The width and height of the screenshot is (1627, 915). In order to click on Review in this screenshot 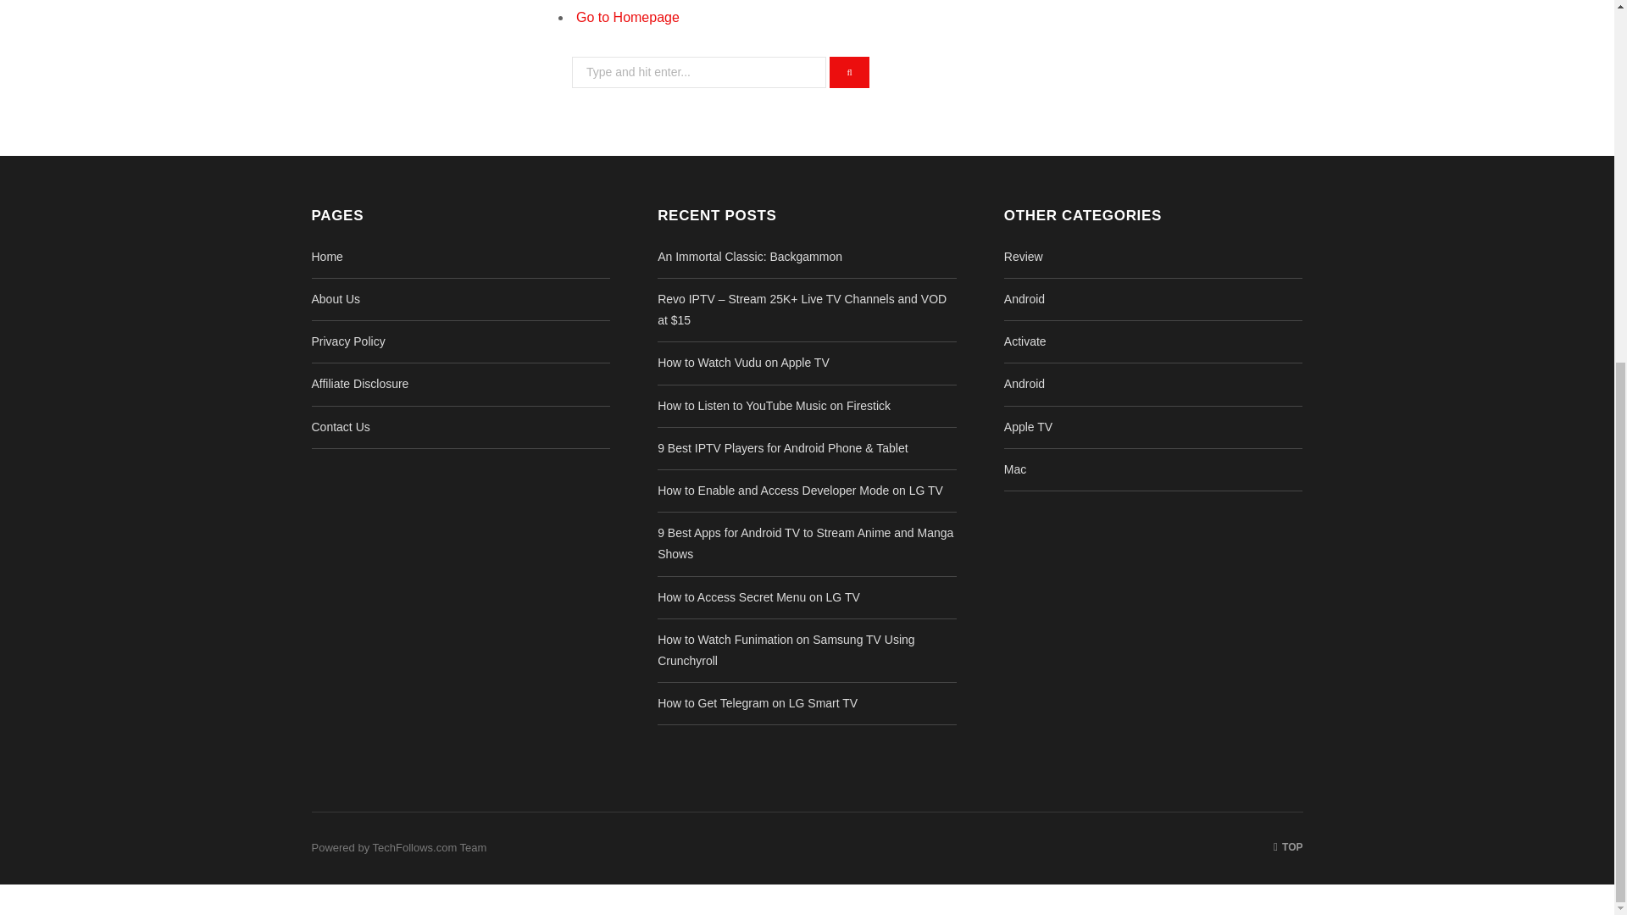, I will do `click(1023, 256)`.